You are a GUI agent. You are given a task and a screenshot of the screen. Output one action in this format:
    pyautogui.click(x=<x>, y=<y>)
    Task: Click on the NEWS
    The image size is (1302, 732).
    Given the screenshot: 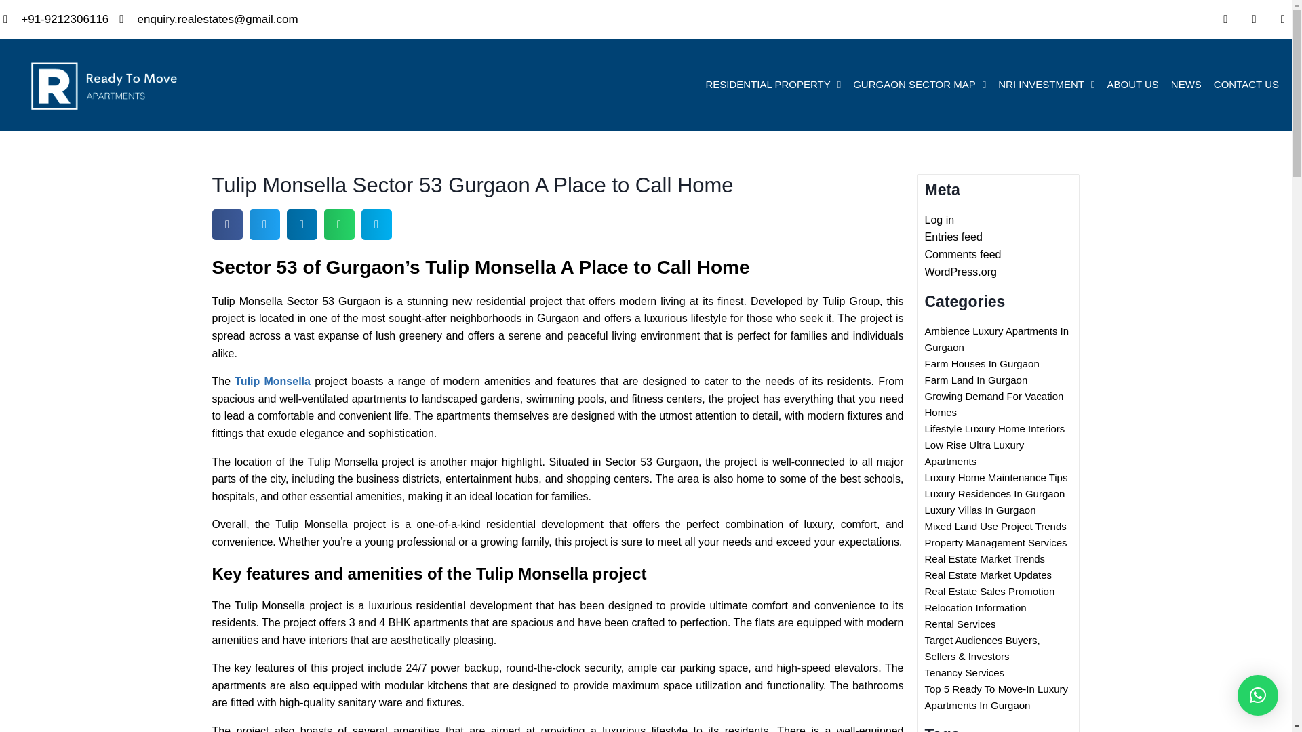 What is the action you would take?
    pyautogui.click(x=1187, y=84)
    